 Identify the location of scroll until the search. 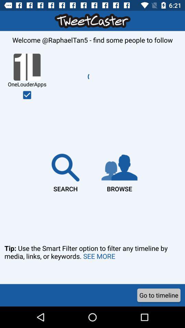
(65, 172).